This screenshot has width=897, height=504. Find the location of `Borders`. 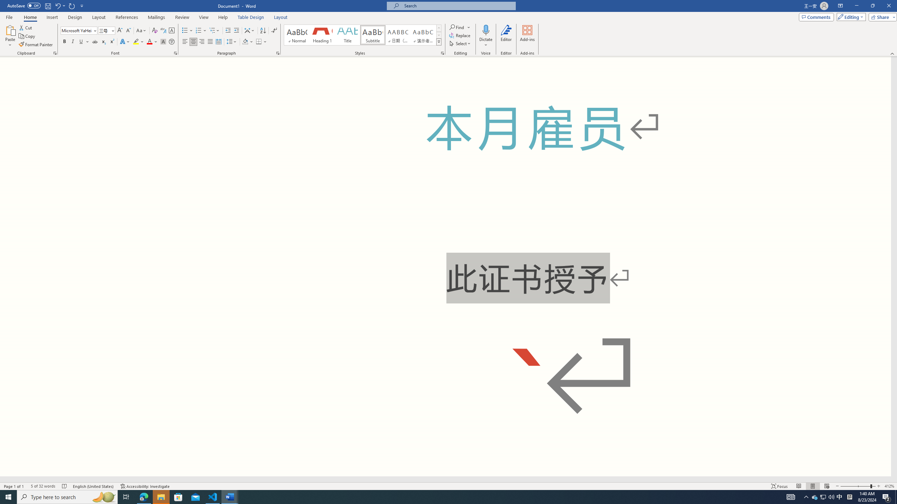

Borders is located at coordinates (261, 42).